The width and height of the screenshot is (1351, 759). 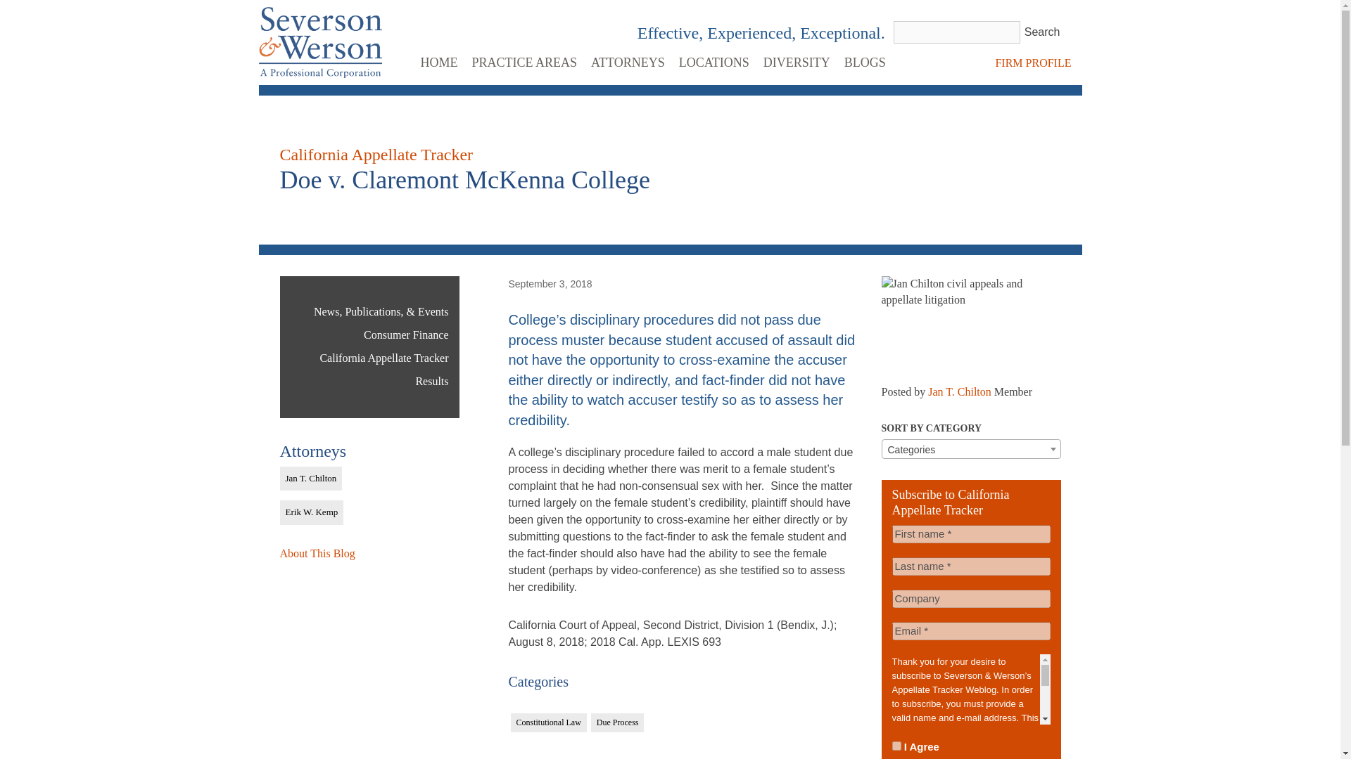 What do you see at coordinates (800, 62) in the screenshot?
I see `DIVERSITY` at bounding box center [800, 62].